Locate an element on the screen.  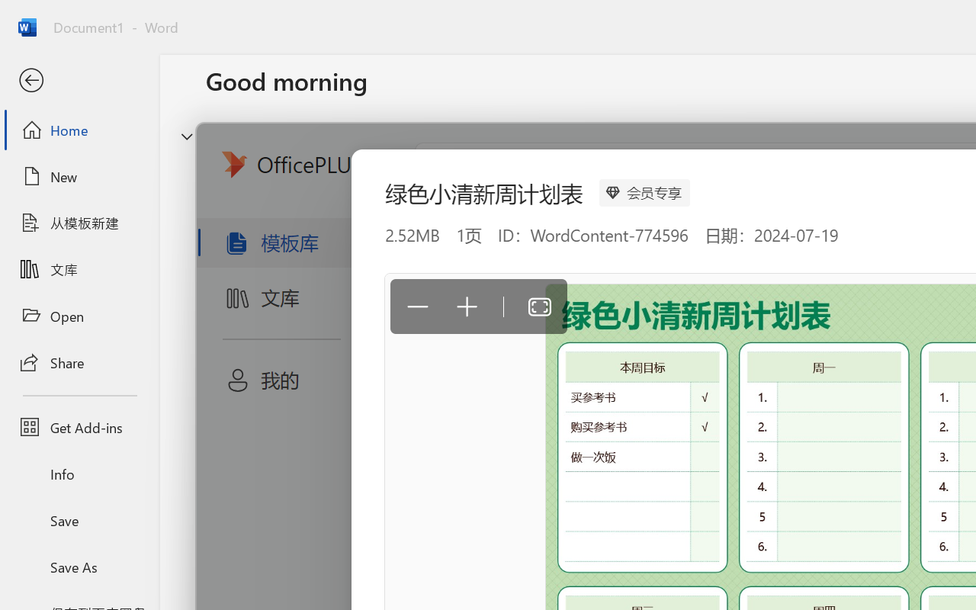
Chrome Web Store is located at coordinates (891, 428).